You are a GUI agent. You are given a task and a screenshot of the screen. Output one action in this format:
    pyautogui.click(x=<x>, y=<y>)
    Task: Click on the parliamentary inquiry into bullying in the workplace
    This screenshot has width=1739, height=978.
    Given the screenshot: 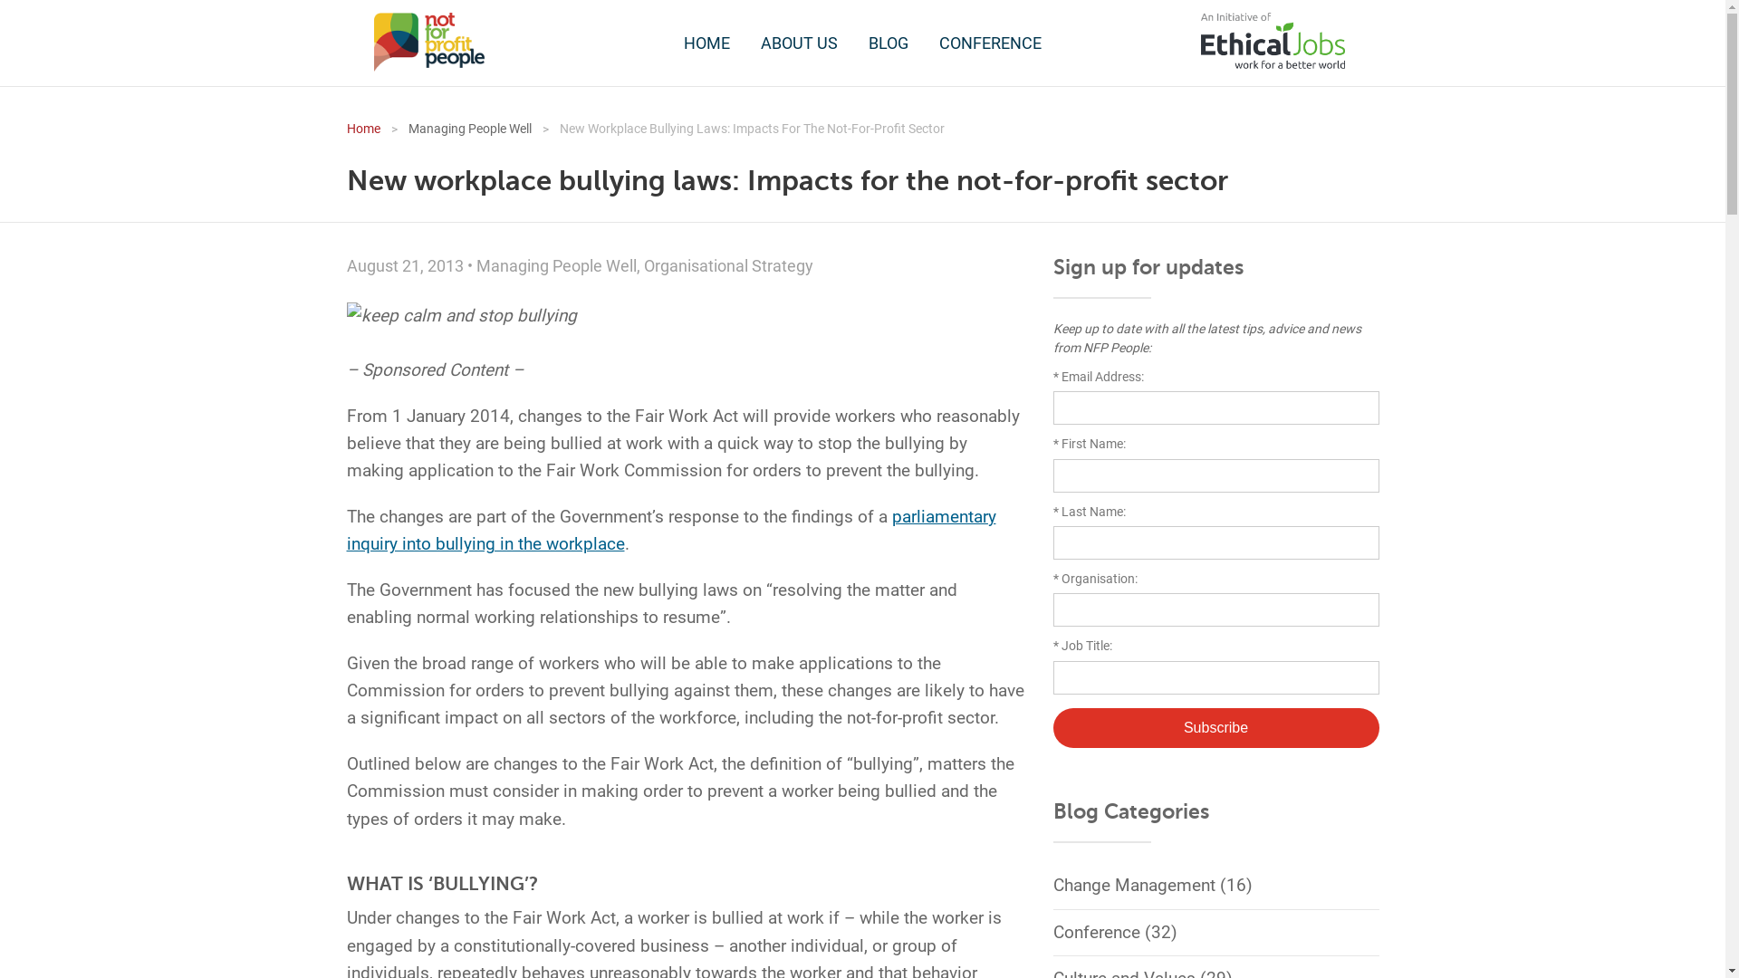 What is the action you would take?
    pyautogui.click(x=670, y=531)
    